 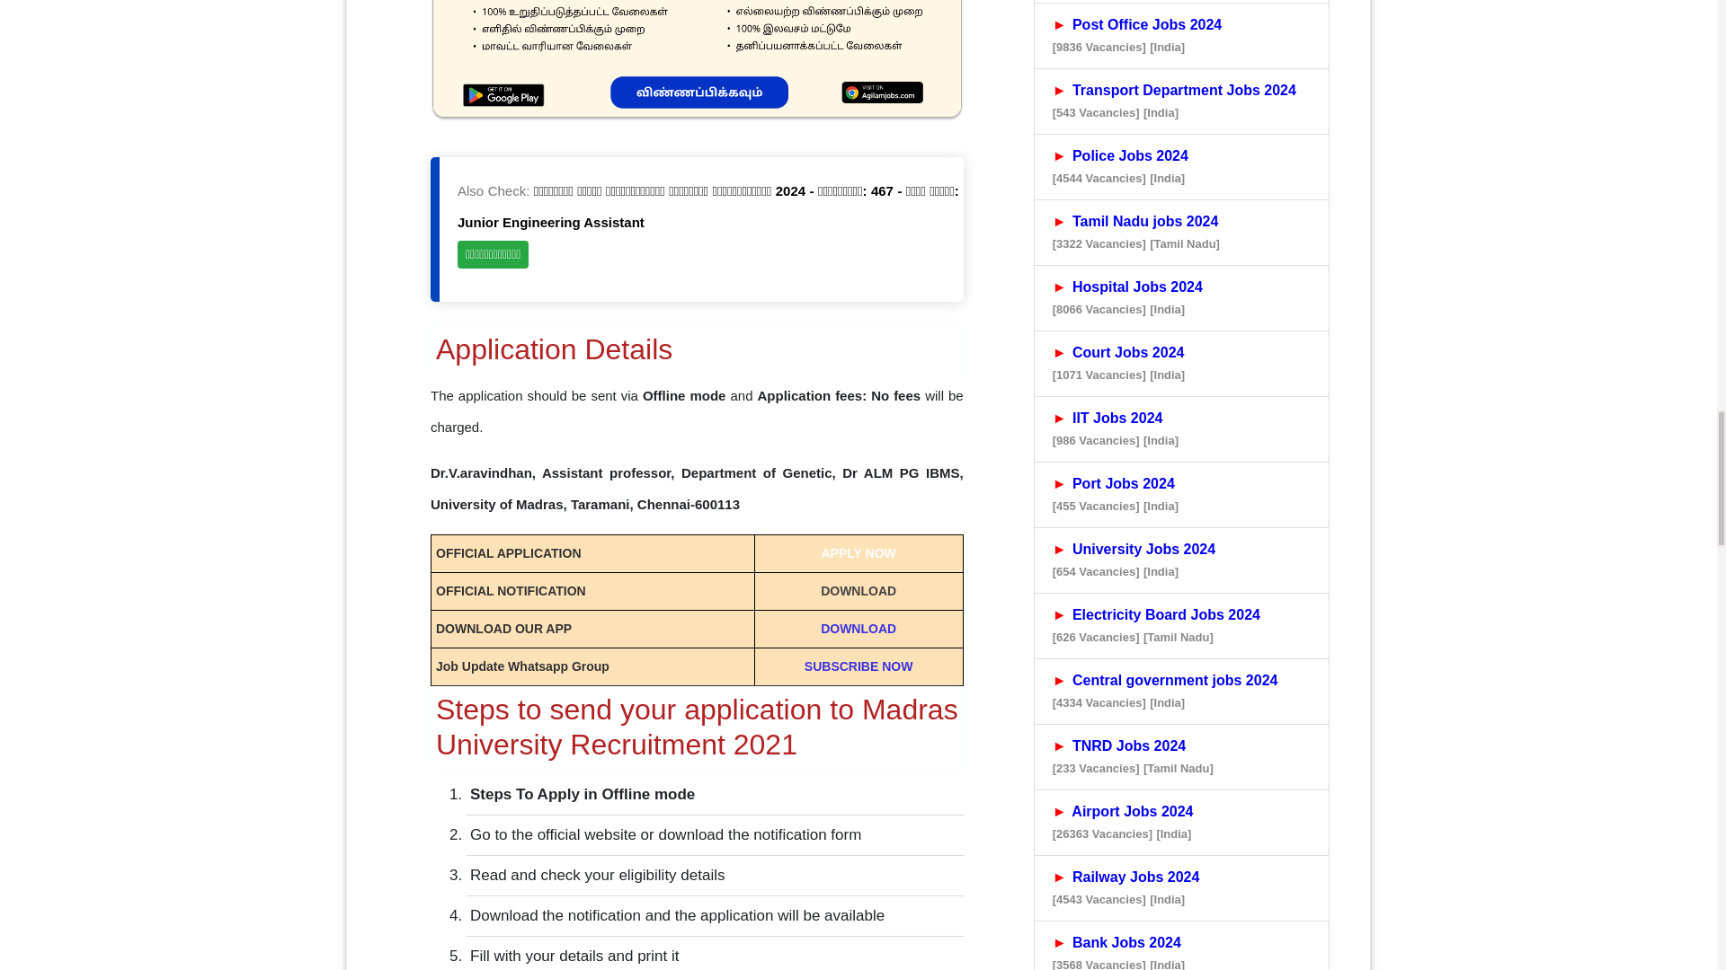 I want to click on SUBSCRIBE NOW, so click(x=858, y=666).